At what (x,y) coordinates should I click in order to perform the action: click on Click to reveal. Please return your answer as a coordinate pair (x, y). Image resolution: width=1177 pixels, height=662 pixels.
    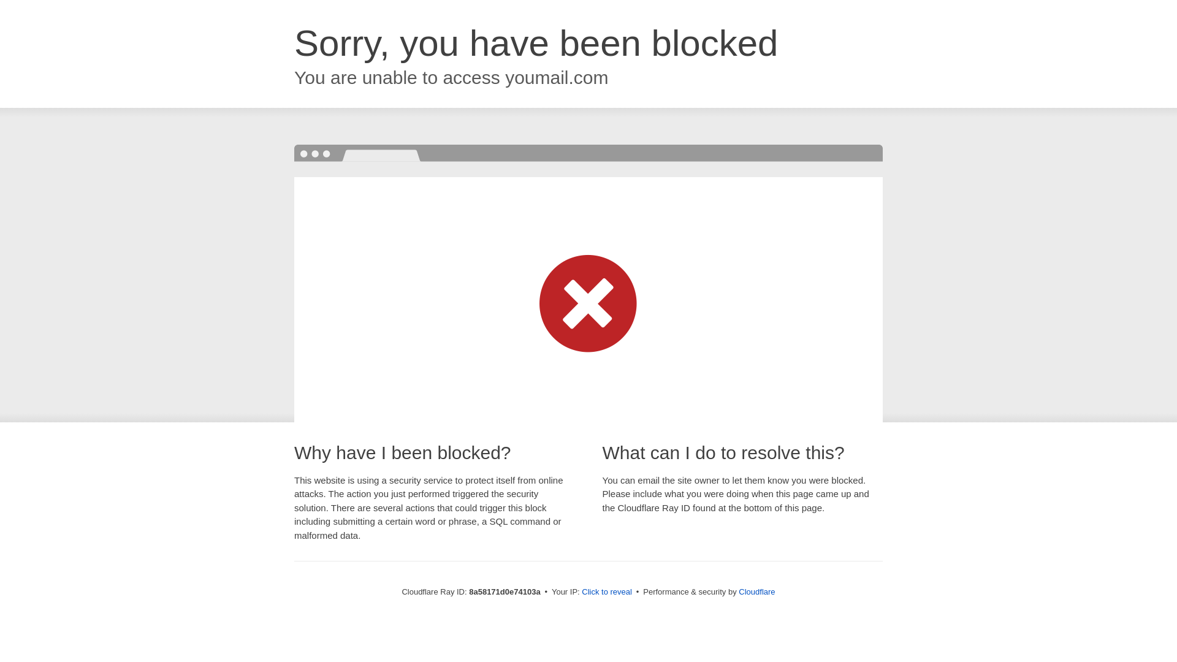
    Looking at the image, I should click on (607, 592).